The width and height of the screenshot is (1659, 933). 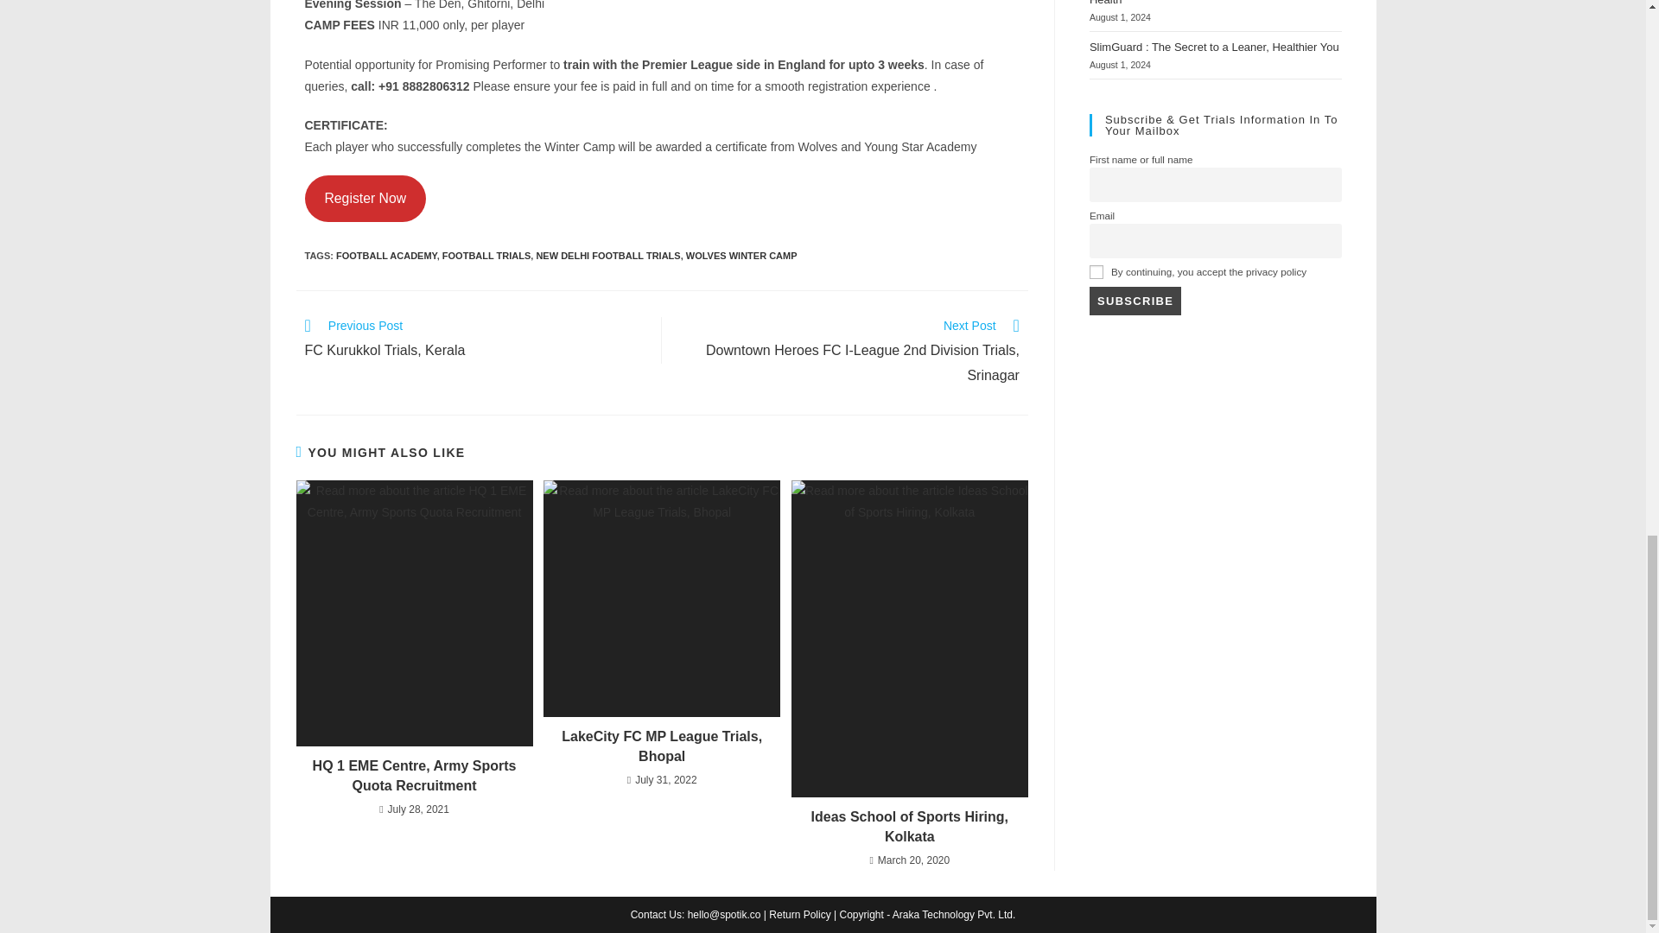 I want to click on WOLVES WINTER CAMP, so click(x=741, y=256).